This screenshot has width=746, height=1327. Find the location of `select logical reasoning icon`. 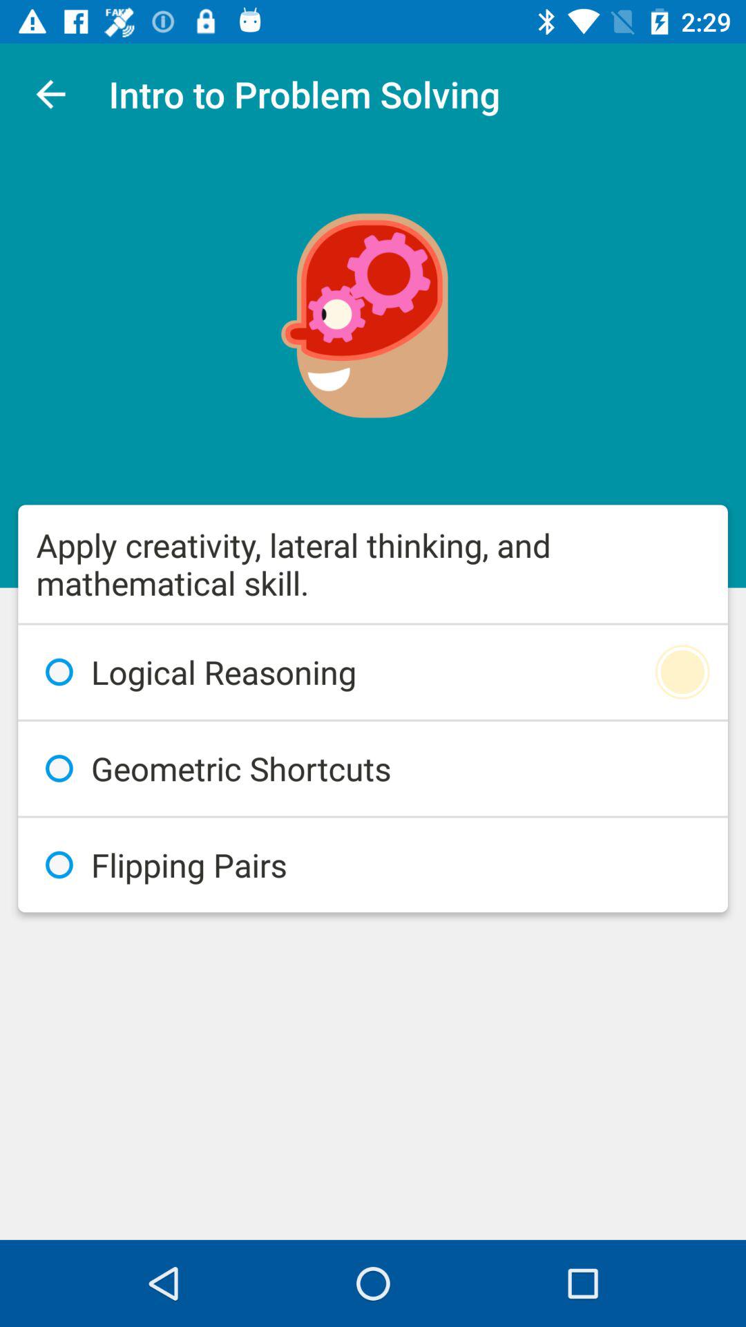

select logical reasoning icon is located at coordinates (373, 672).